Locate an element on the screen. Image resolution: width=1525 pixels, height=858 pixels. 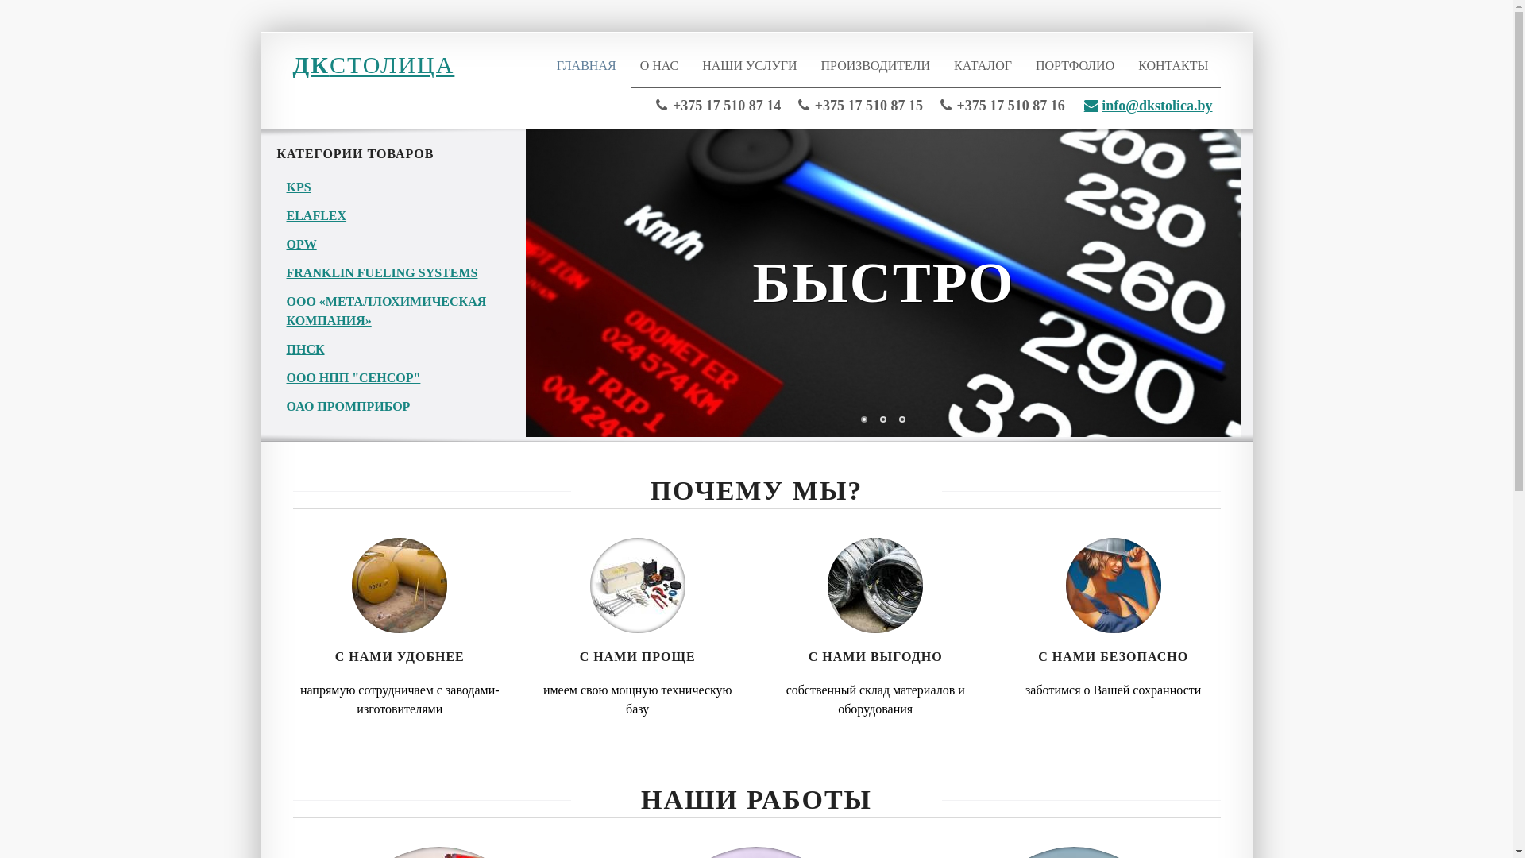
2 is located at coordinates (883, 419).